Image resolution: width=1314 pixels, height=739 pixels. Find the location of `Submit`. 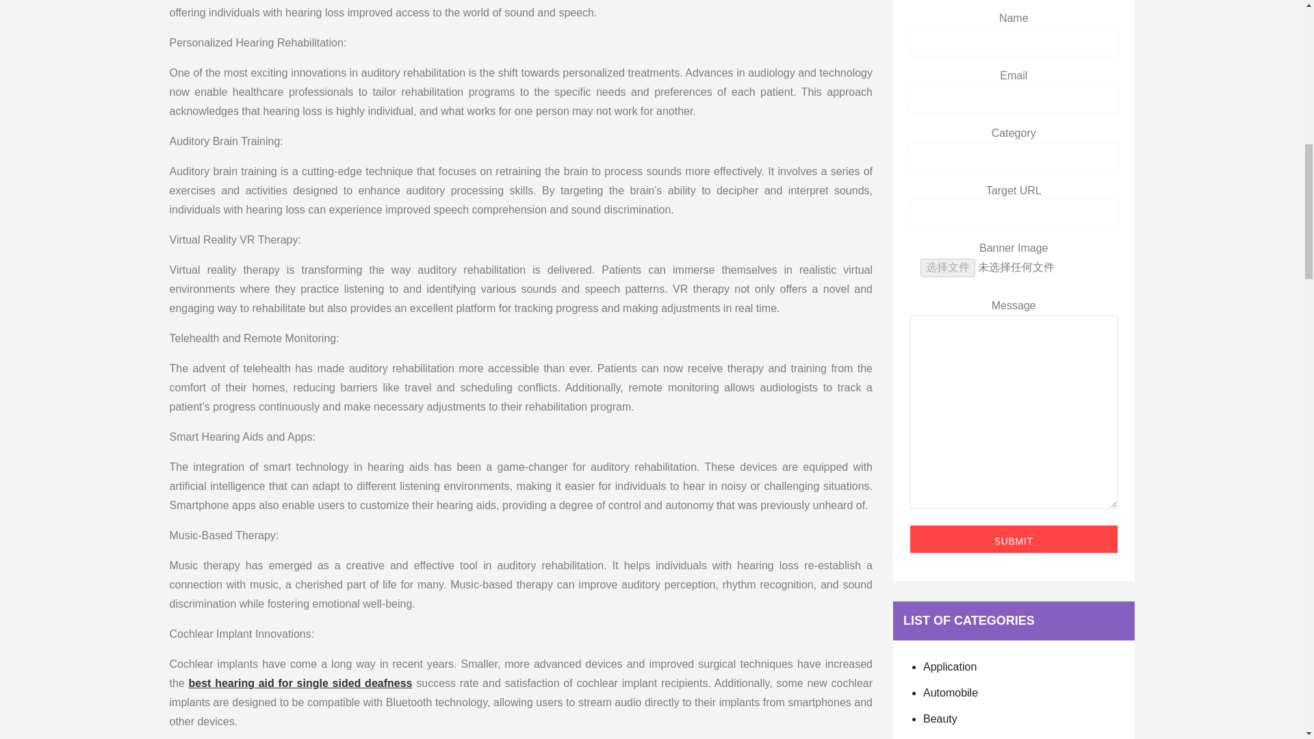

Submit is located at coordinates (1014, 539).